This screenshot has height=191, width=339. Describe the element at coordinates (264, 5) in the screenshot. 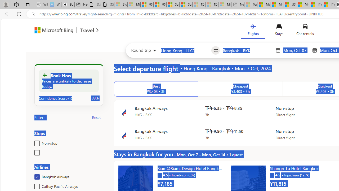

I see `Marine life - MSN - Sleeping` at that location.